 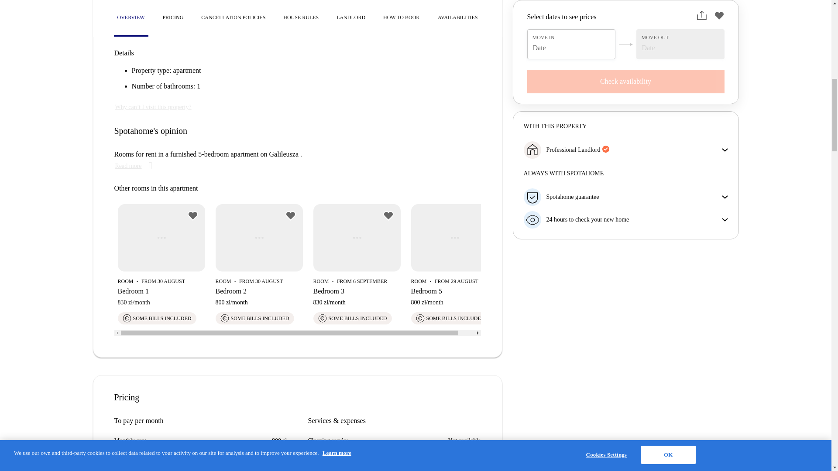 I want to click on Suggest price, so click(x=144, y=465).